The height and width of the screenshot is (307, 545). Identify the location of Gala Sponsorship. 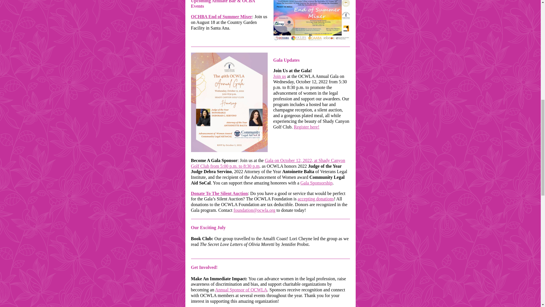
(316, 183).